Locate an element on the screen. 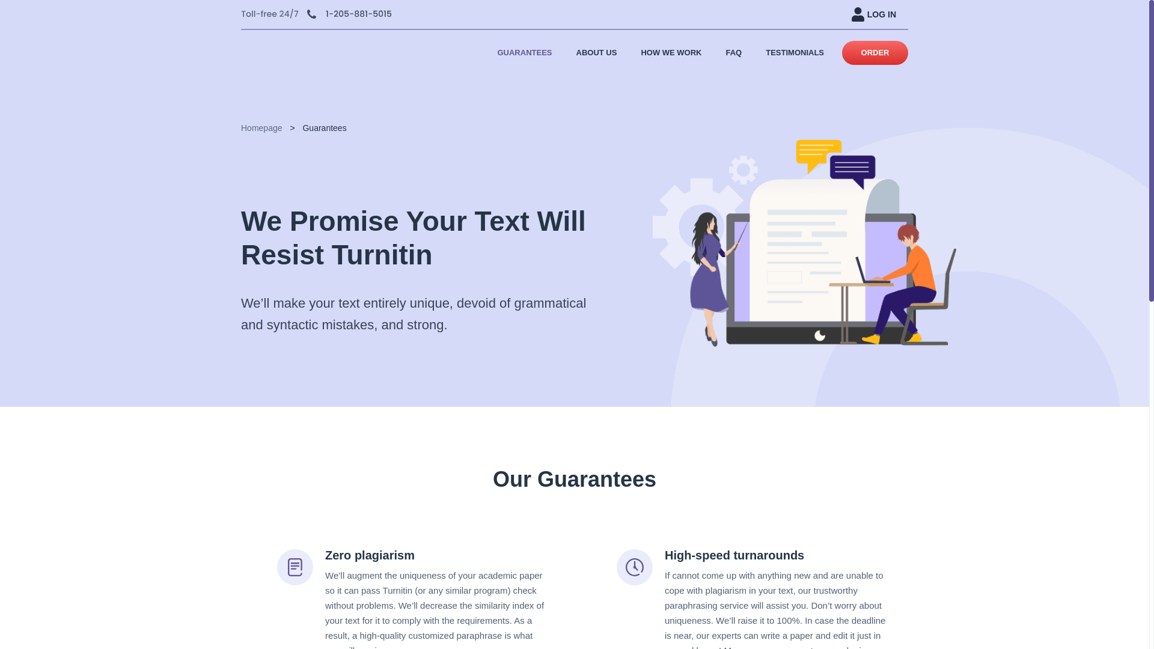 This screenshot has height=649, width=1154. GUARANTEES is located at coordinates (524, 52).